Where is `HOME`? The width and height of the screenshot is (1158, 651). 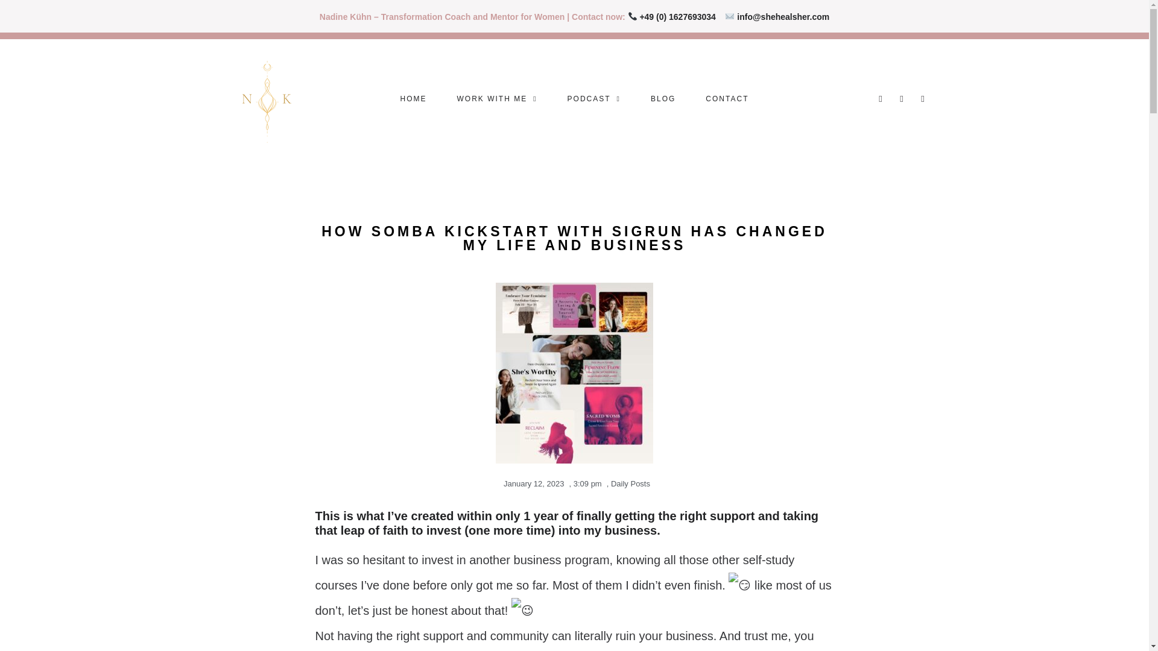
HOME is located at coordinates (414, 99).